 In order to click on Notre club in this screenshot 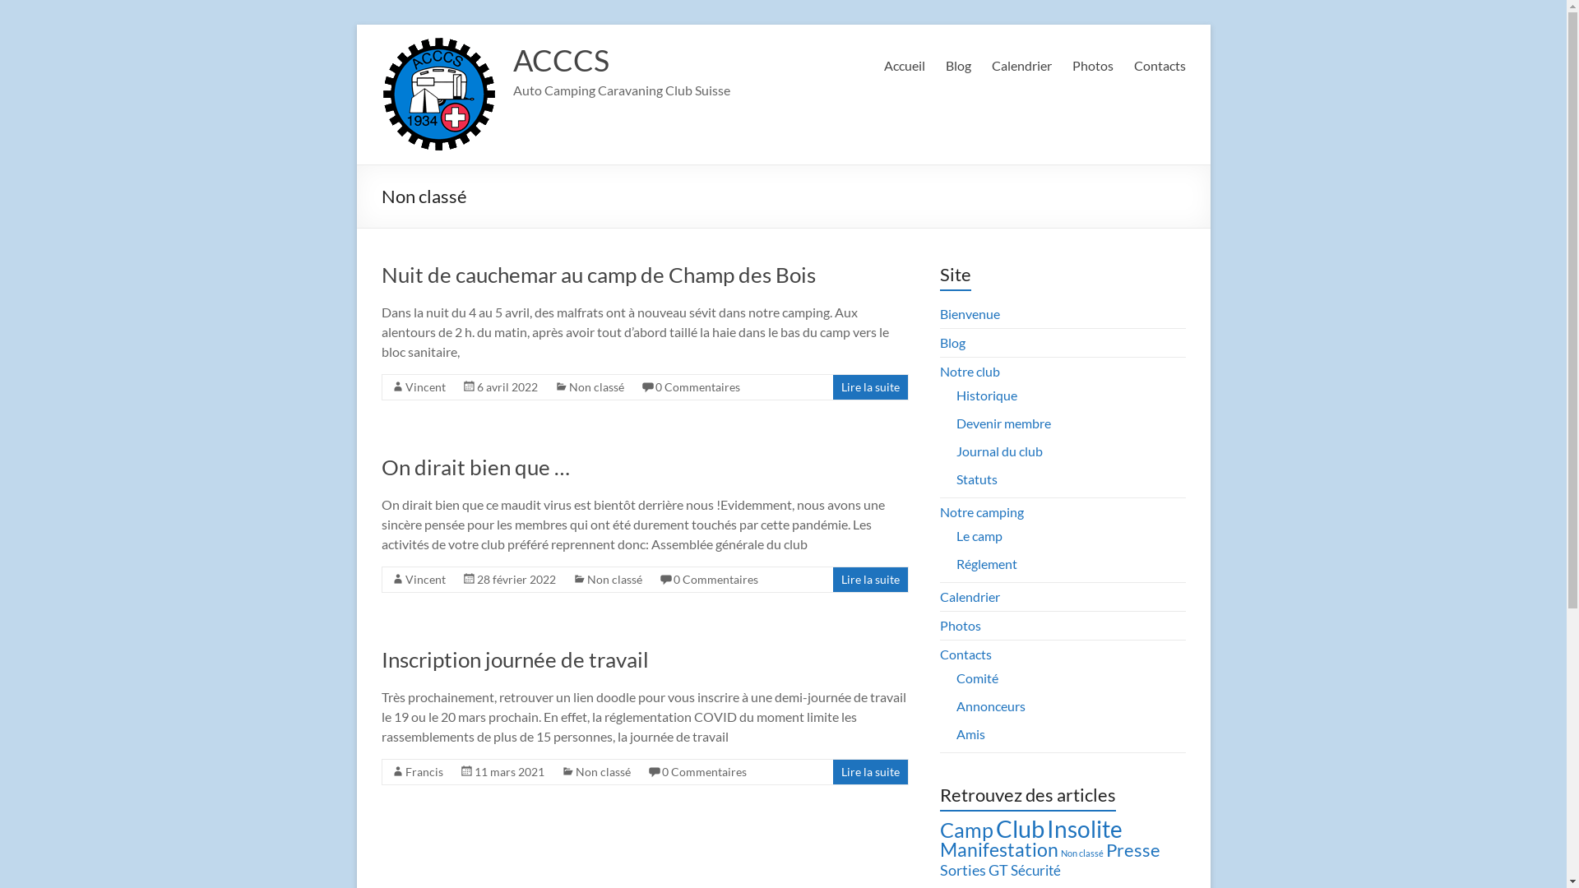, I will do `click(970, 372)`.